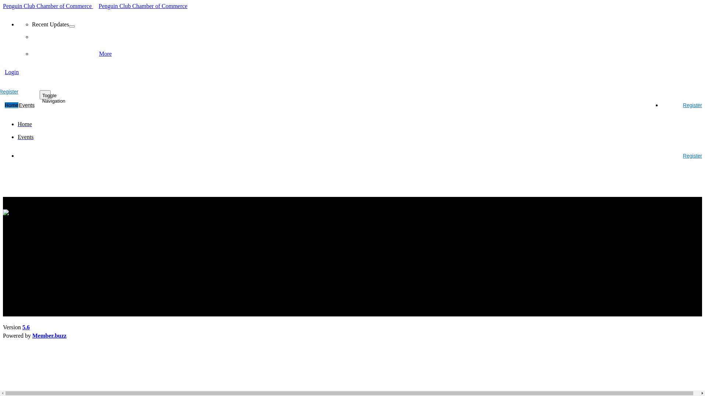  Describe the element at coordinates (146, 5) in the screenshot. I see `Penguin Club Chamber of Commerce` at that location.